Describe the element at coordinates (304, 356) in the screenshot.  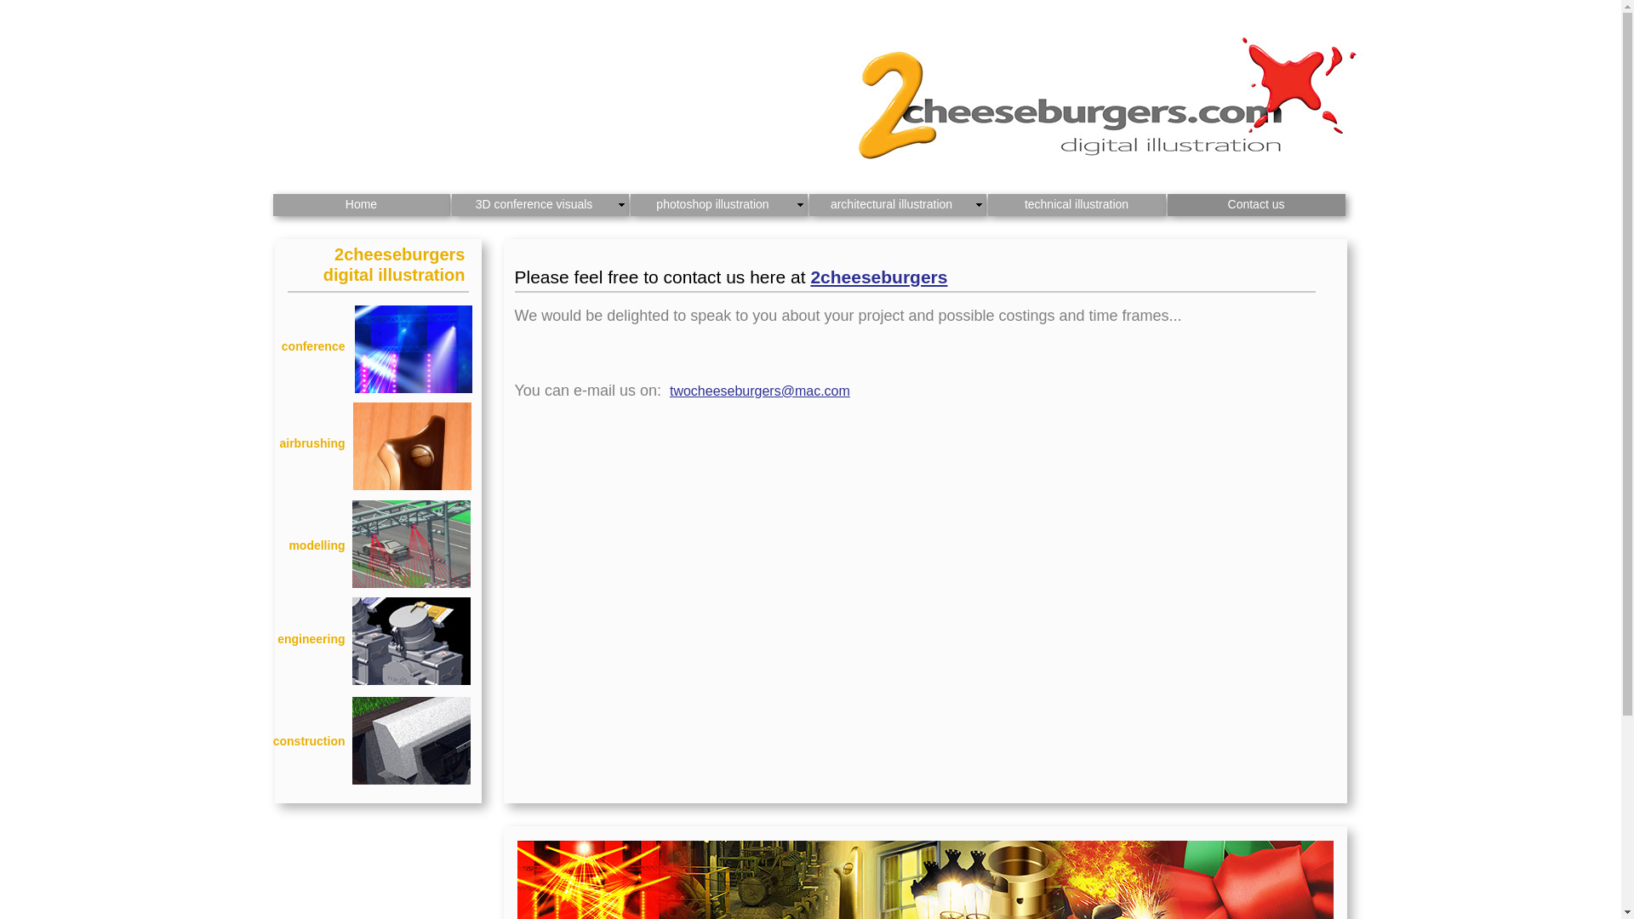
I see `conference` at that location.